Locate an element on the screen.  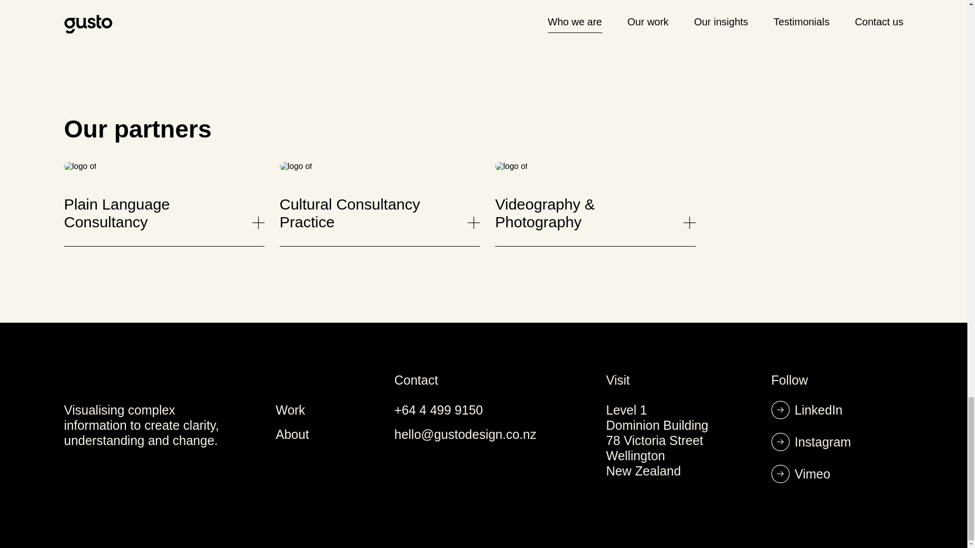
LinkedIn is located at coordinates (819, 410).